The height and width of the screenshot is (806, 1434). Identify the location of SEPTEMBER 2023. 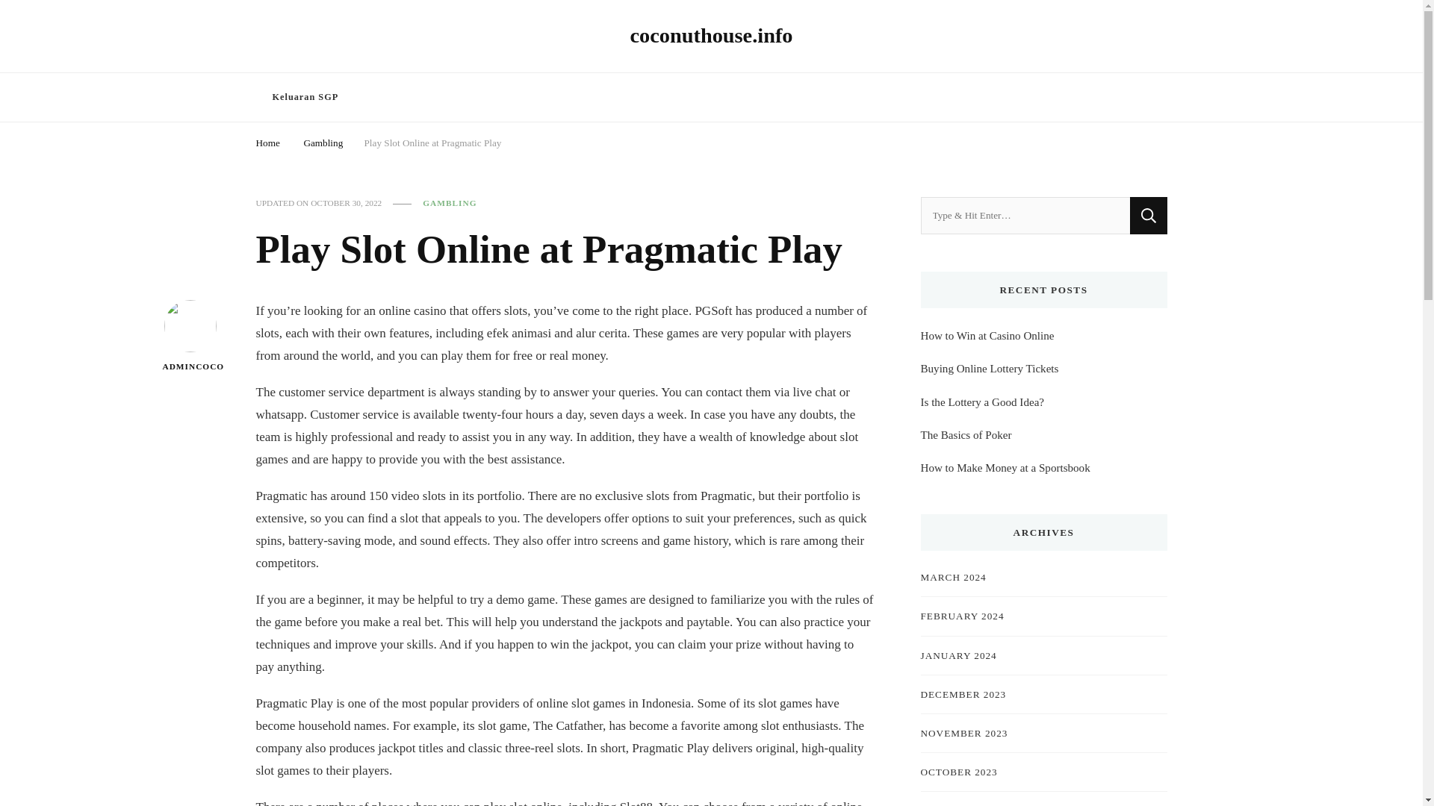
(965, 805).